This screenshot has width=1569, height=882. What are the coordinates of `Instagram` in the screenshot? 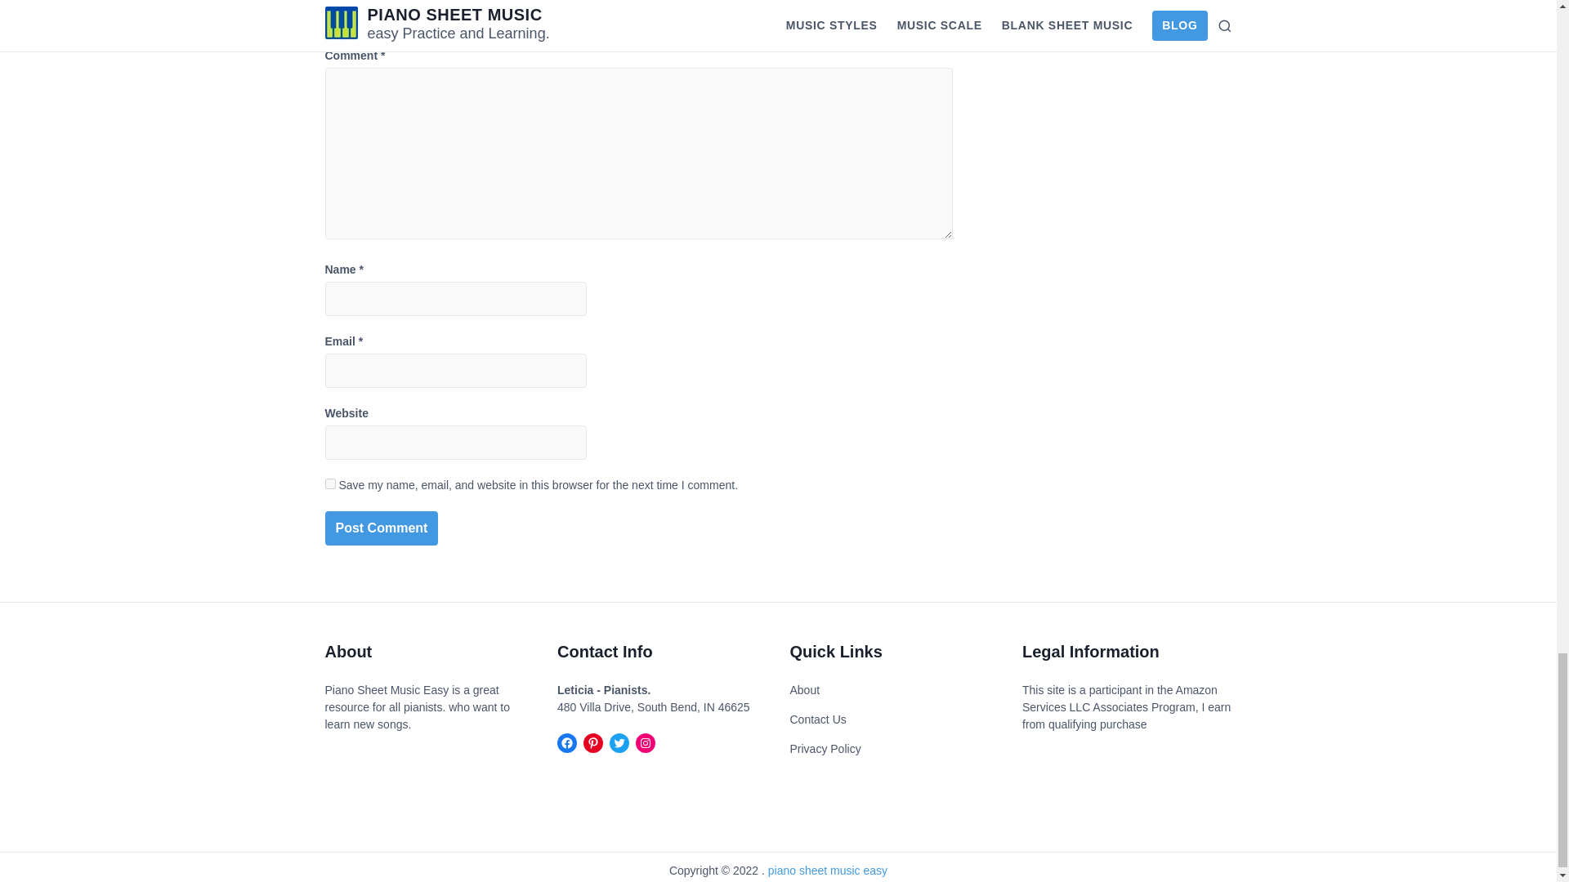 It's located at (646, 743).